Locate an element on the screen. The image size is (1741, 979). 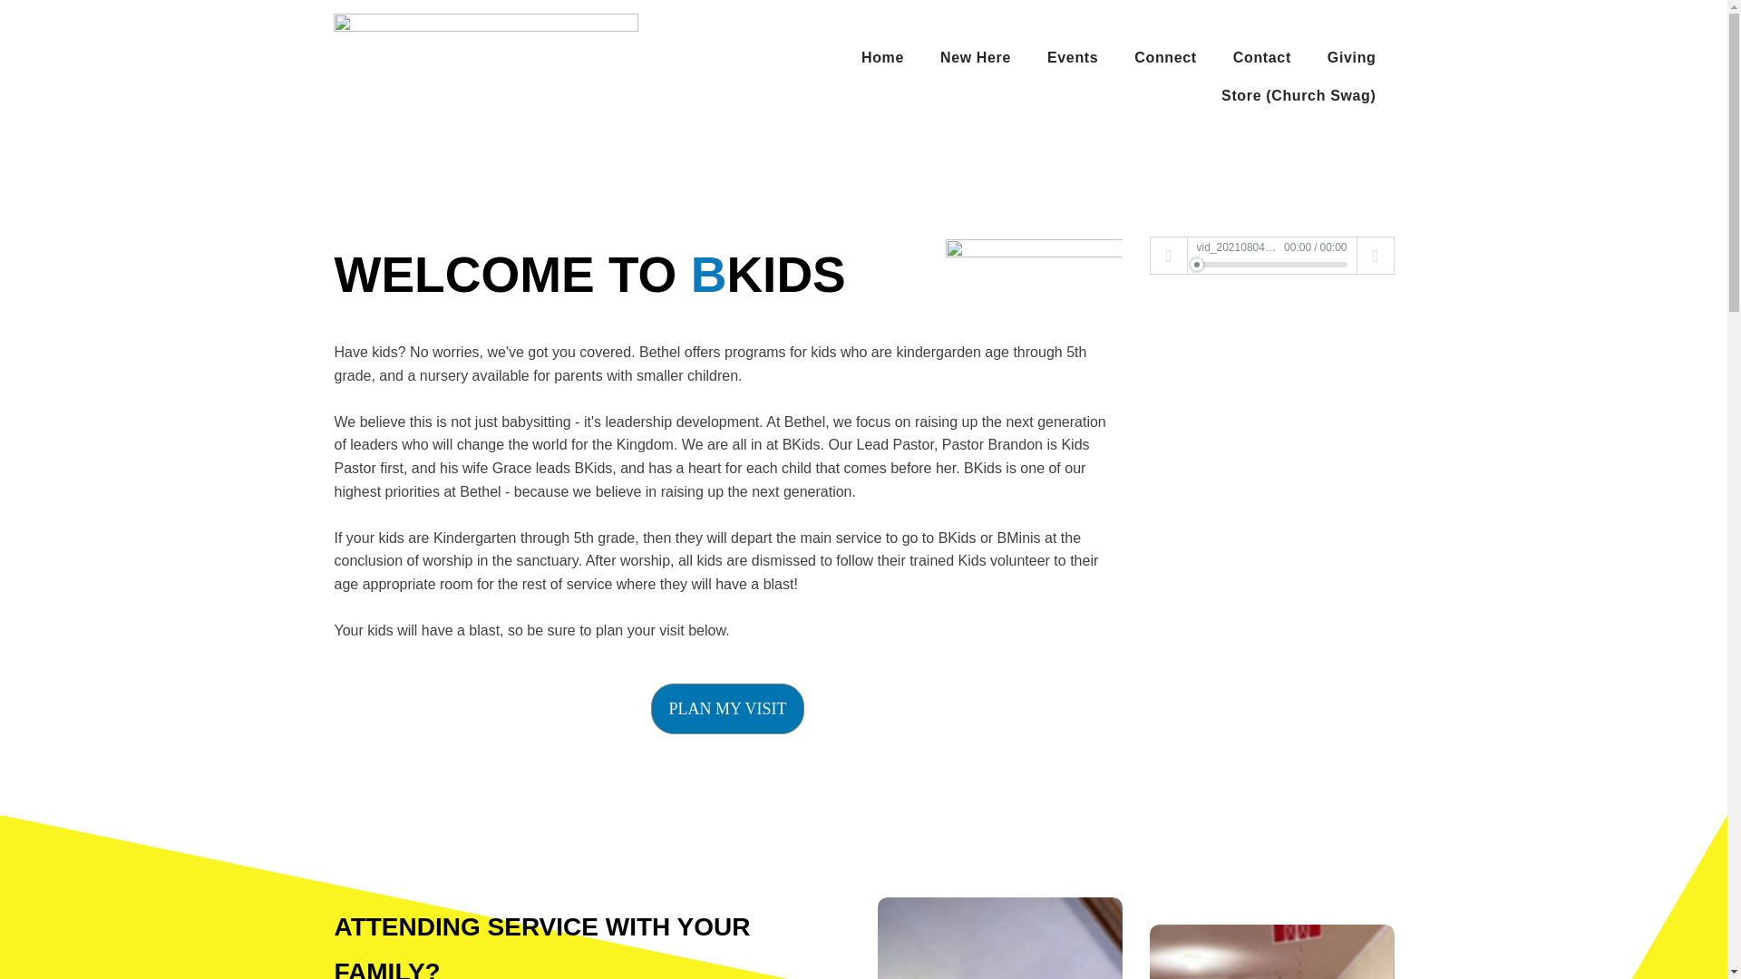
Contact is located at coordinates (1262, 59).